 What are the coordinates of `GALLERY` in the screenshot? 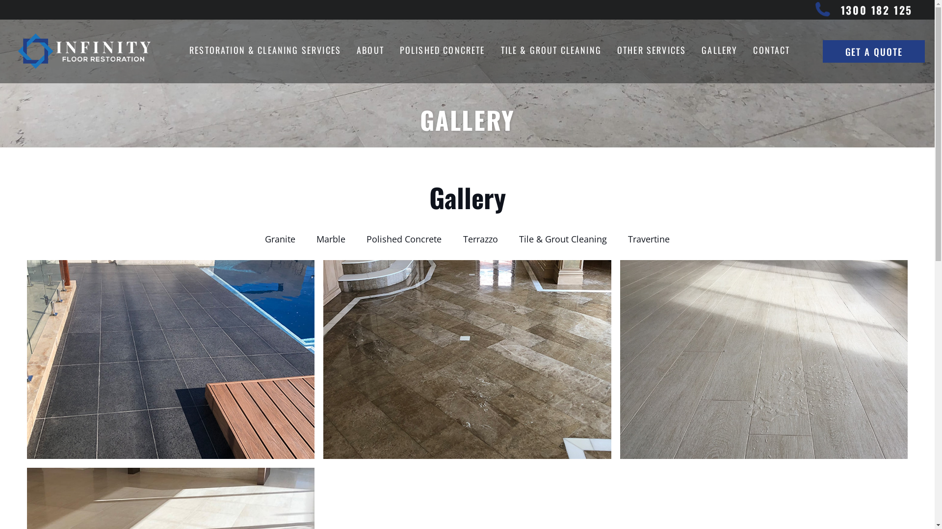 It's located at (719, 51).